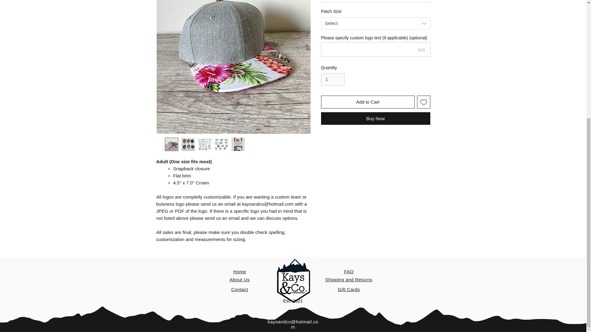 This screenshot has height=332, width=591. What do you see at coordinates (240, 271) in the screenshot?
I see `Home` at bounding box center [240, 271].